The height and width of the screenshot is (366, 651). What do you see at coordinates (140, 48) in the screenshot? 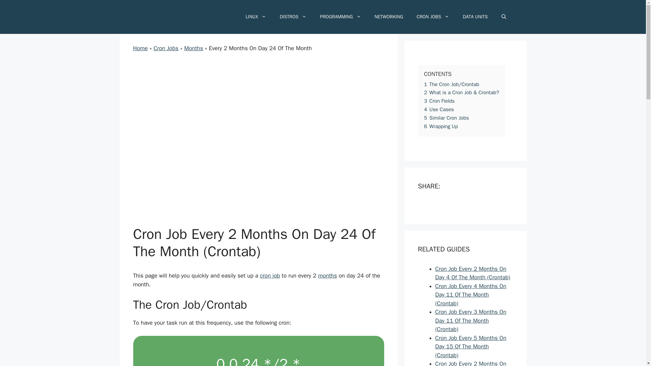
I see `Home` at bounding box center [140, 48].